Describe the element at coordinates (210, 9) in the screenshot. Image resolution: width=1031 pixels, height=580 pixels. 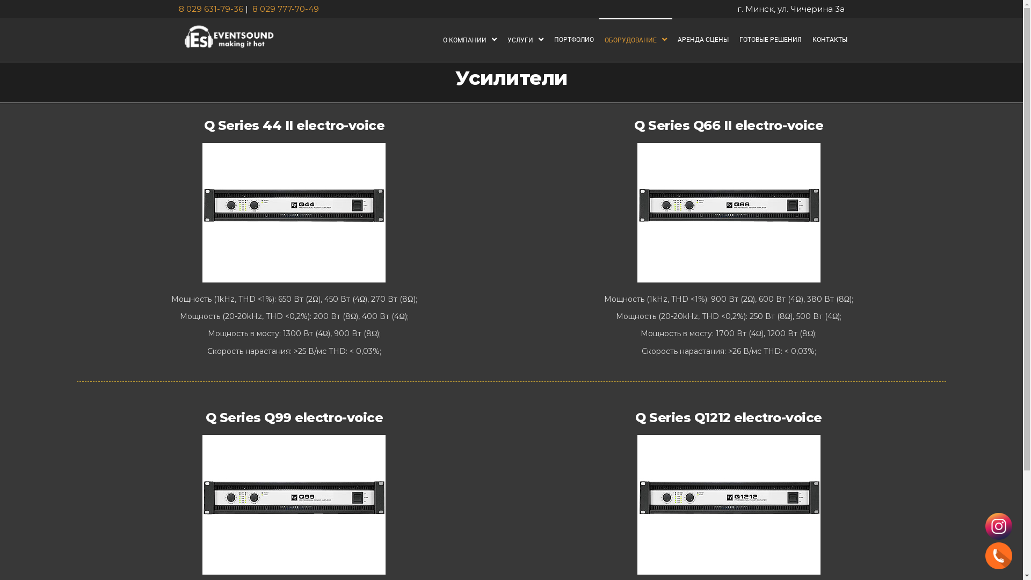
I see `8 029 631-79-36` at that location.